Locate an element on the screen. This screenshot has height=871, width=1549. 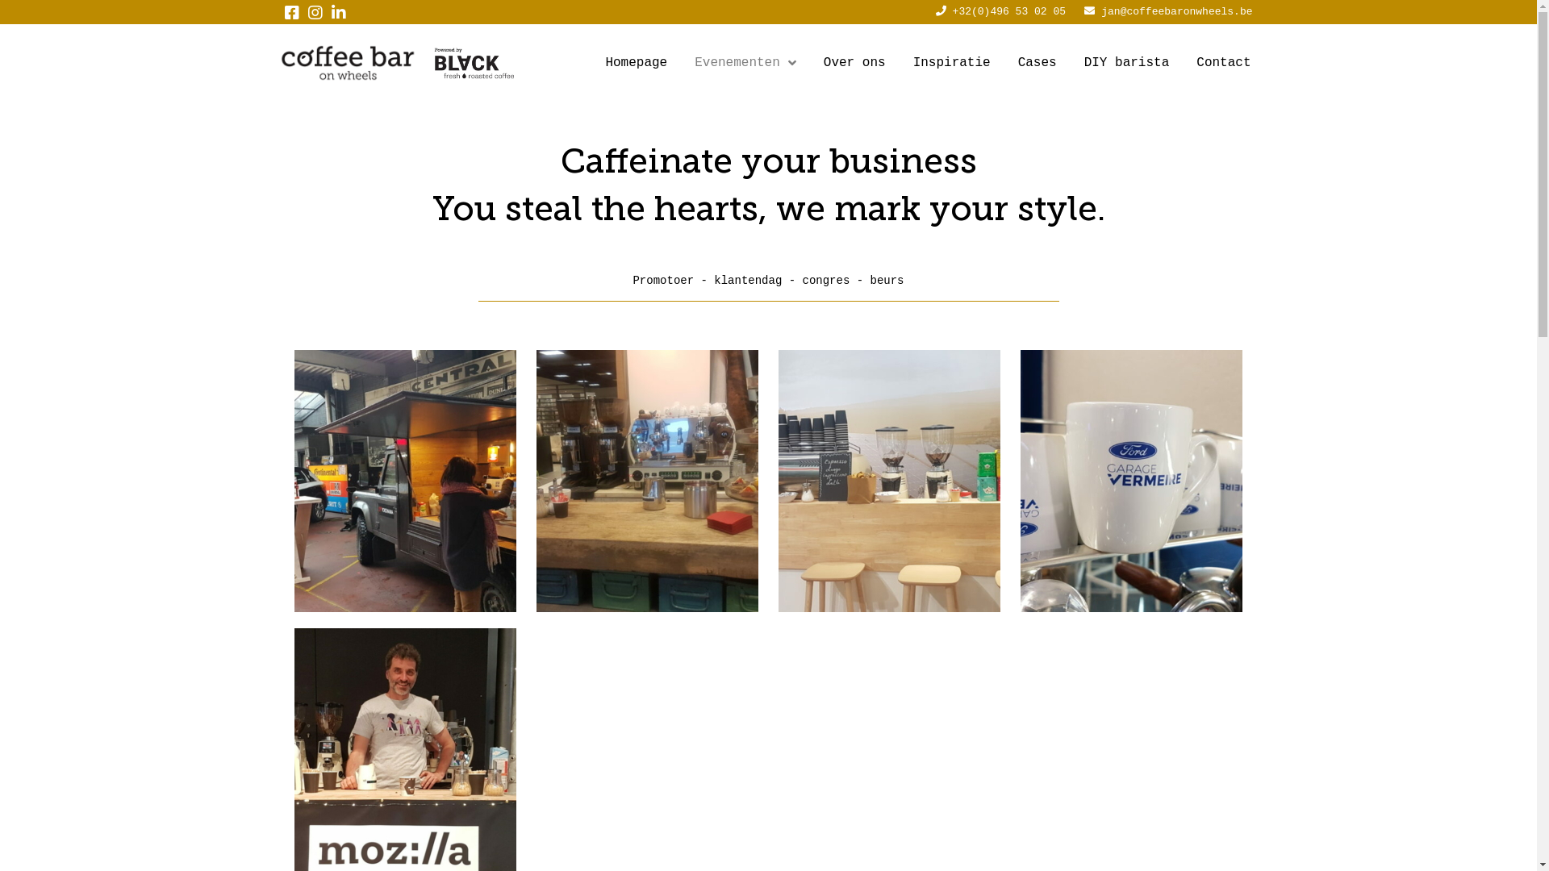
20200118_094420 is located at coordinates (1131, 481).